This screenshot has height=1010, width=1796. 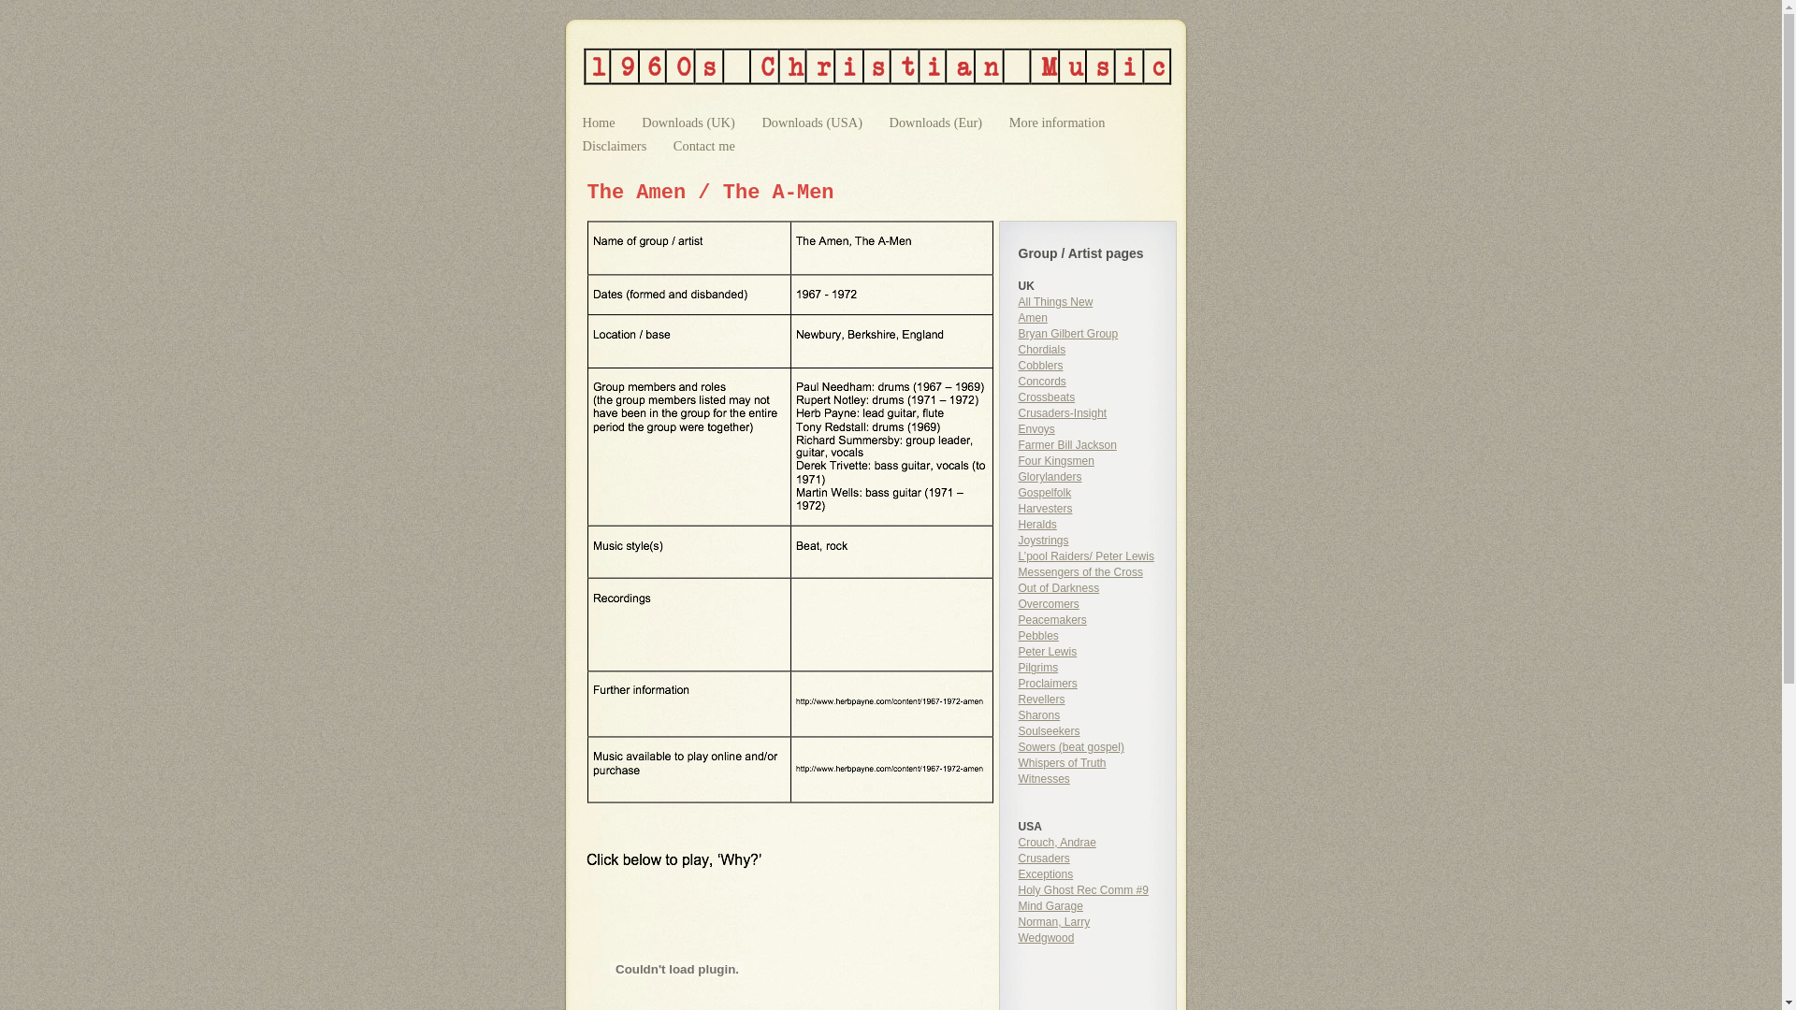 I want to click on Holy Ghost Rec Comm #9, so click(x=1083, y=890).